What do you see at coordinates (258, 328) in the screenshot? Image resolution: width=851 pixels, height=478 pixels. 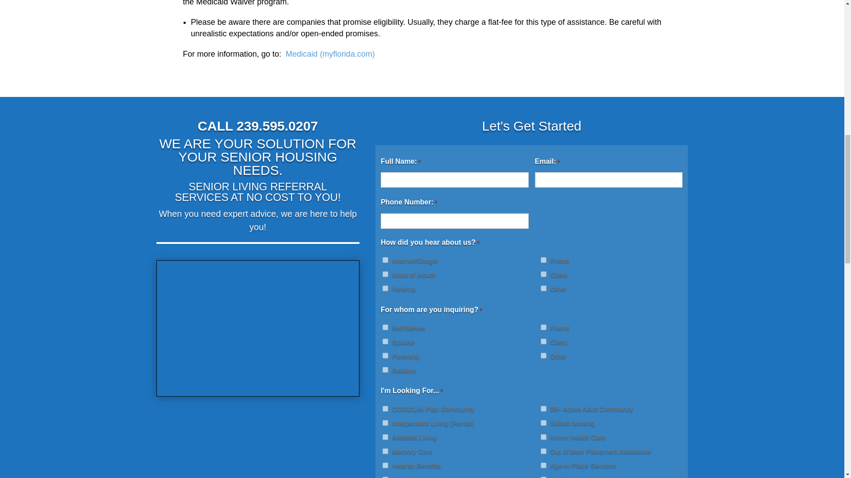 I see `CoupleOnBeach` at bounding box center [258, 328].